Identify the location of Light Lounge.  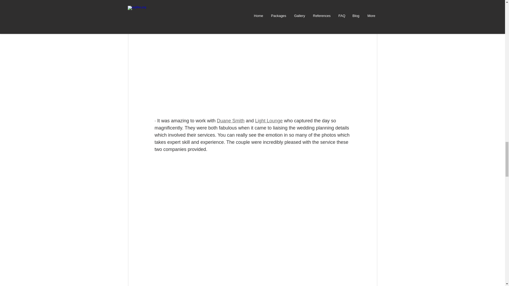
(269, 121).